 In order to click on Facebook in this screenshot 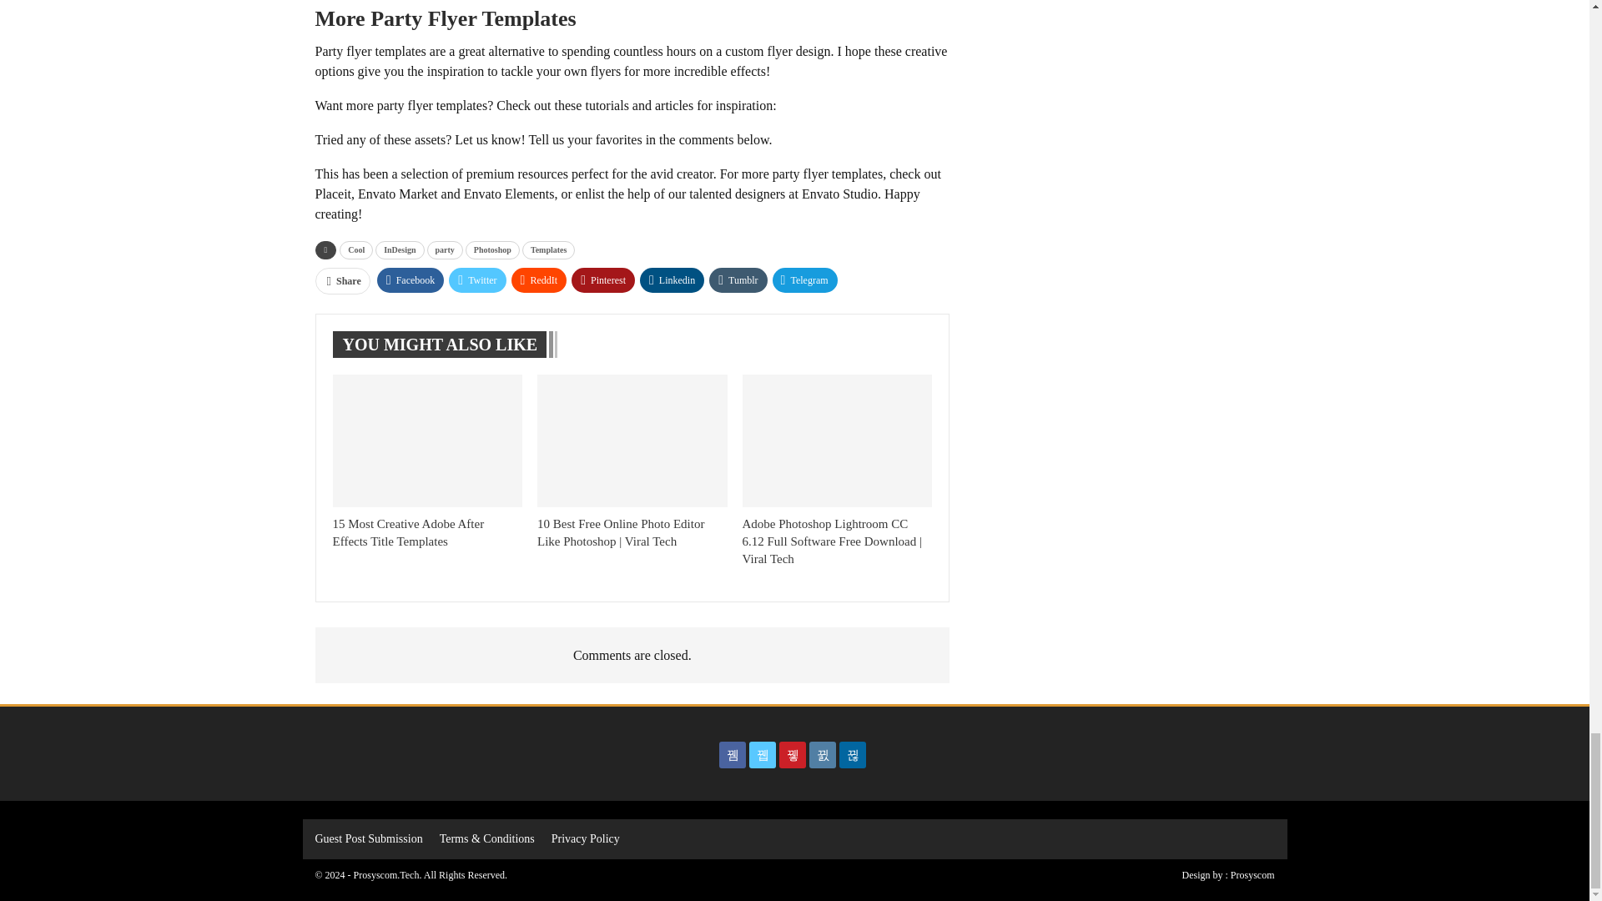, I will do `click(411, 280)`.